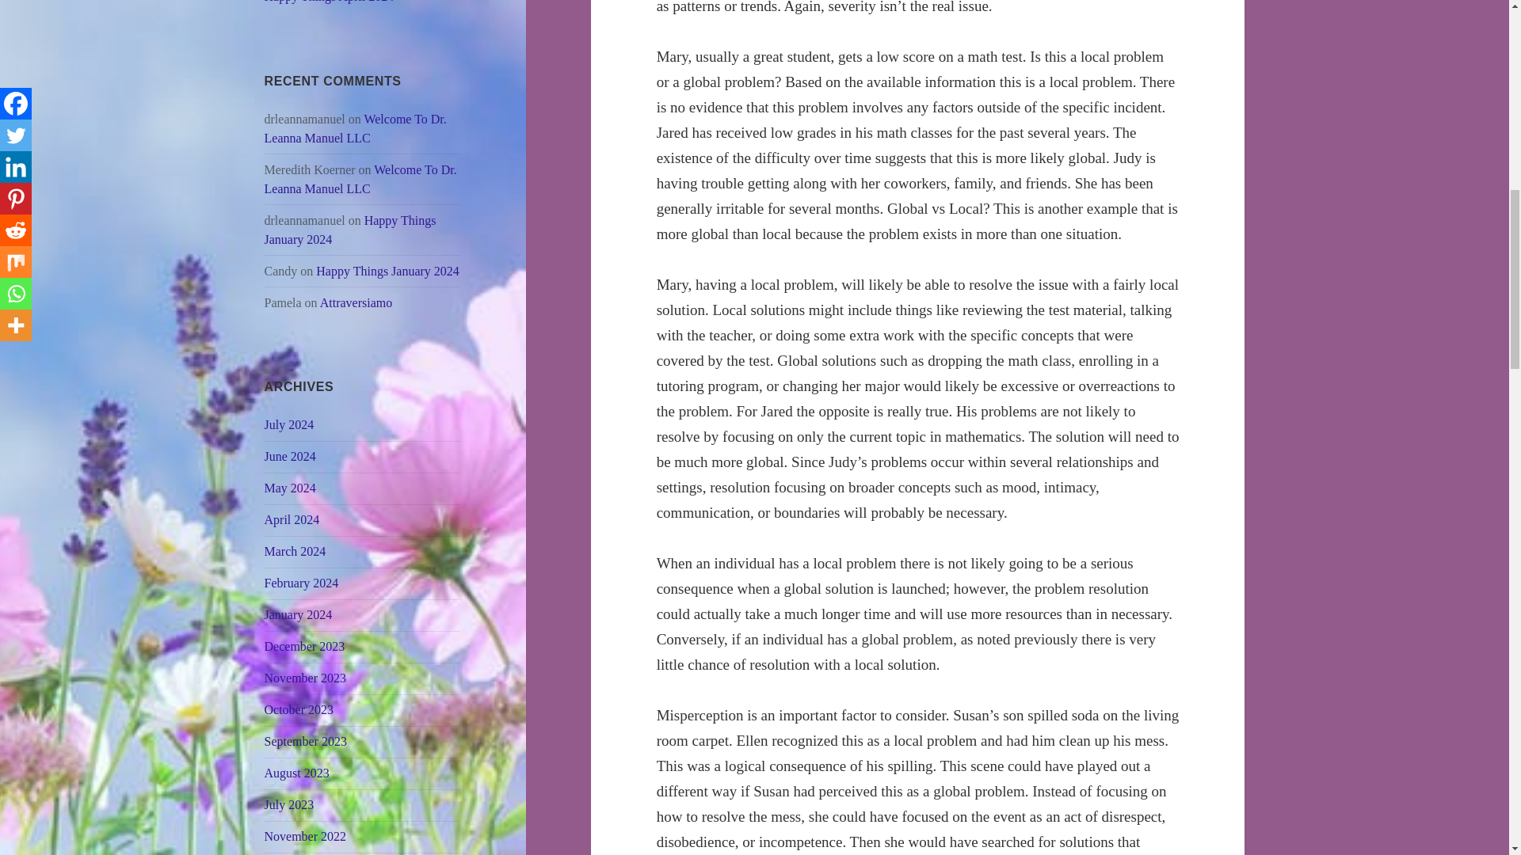 The width and height of the screenshot is (1521, 855). Describe the element at coordinates (290, 804) in the screenshot. I see `July 2023` at that location.